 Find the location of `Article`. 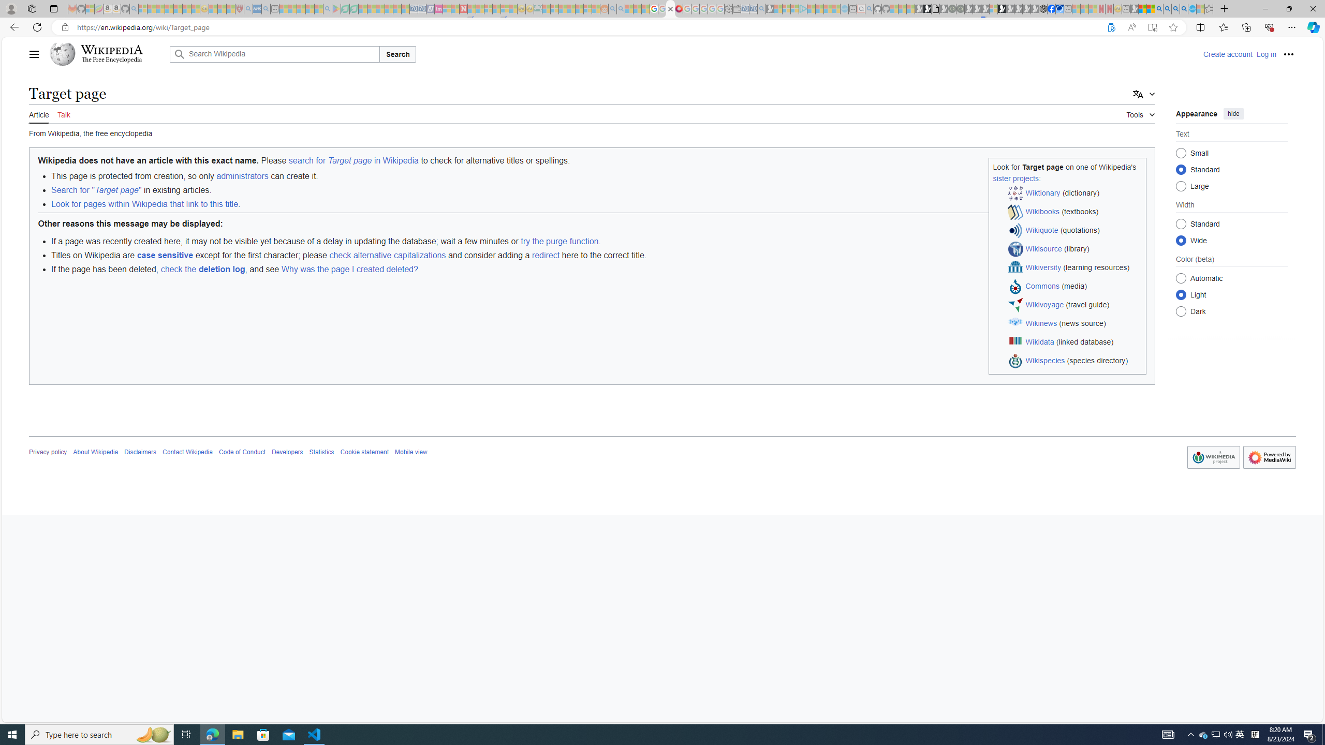

Article is located at coordinates (39, 113).